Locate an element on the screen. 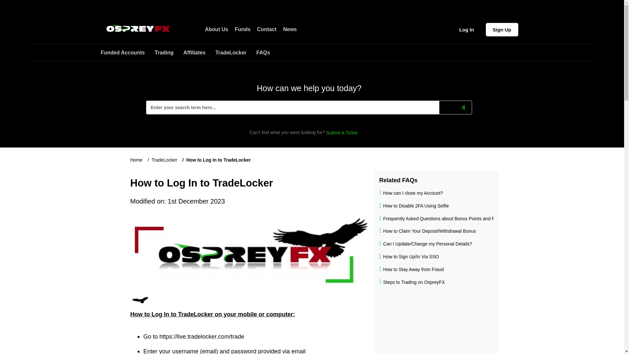 Image resolution: width=629 pixels, height=354 pixels. About Us is located at coordinates (217, 29).